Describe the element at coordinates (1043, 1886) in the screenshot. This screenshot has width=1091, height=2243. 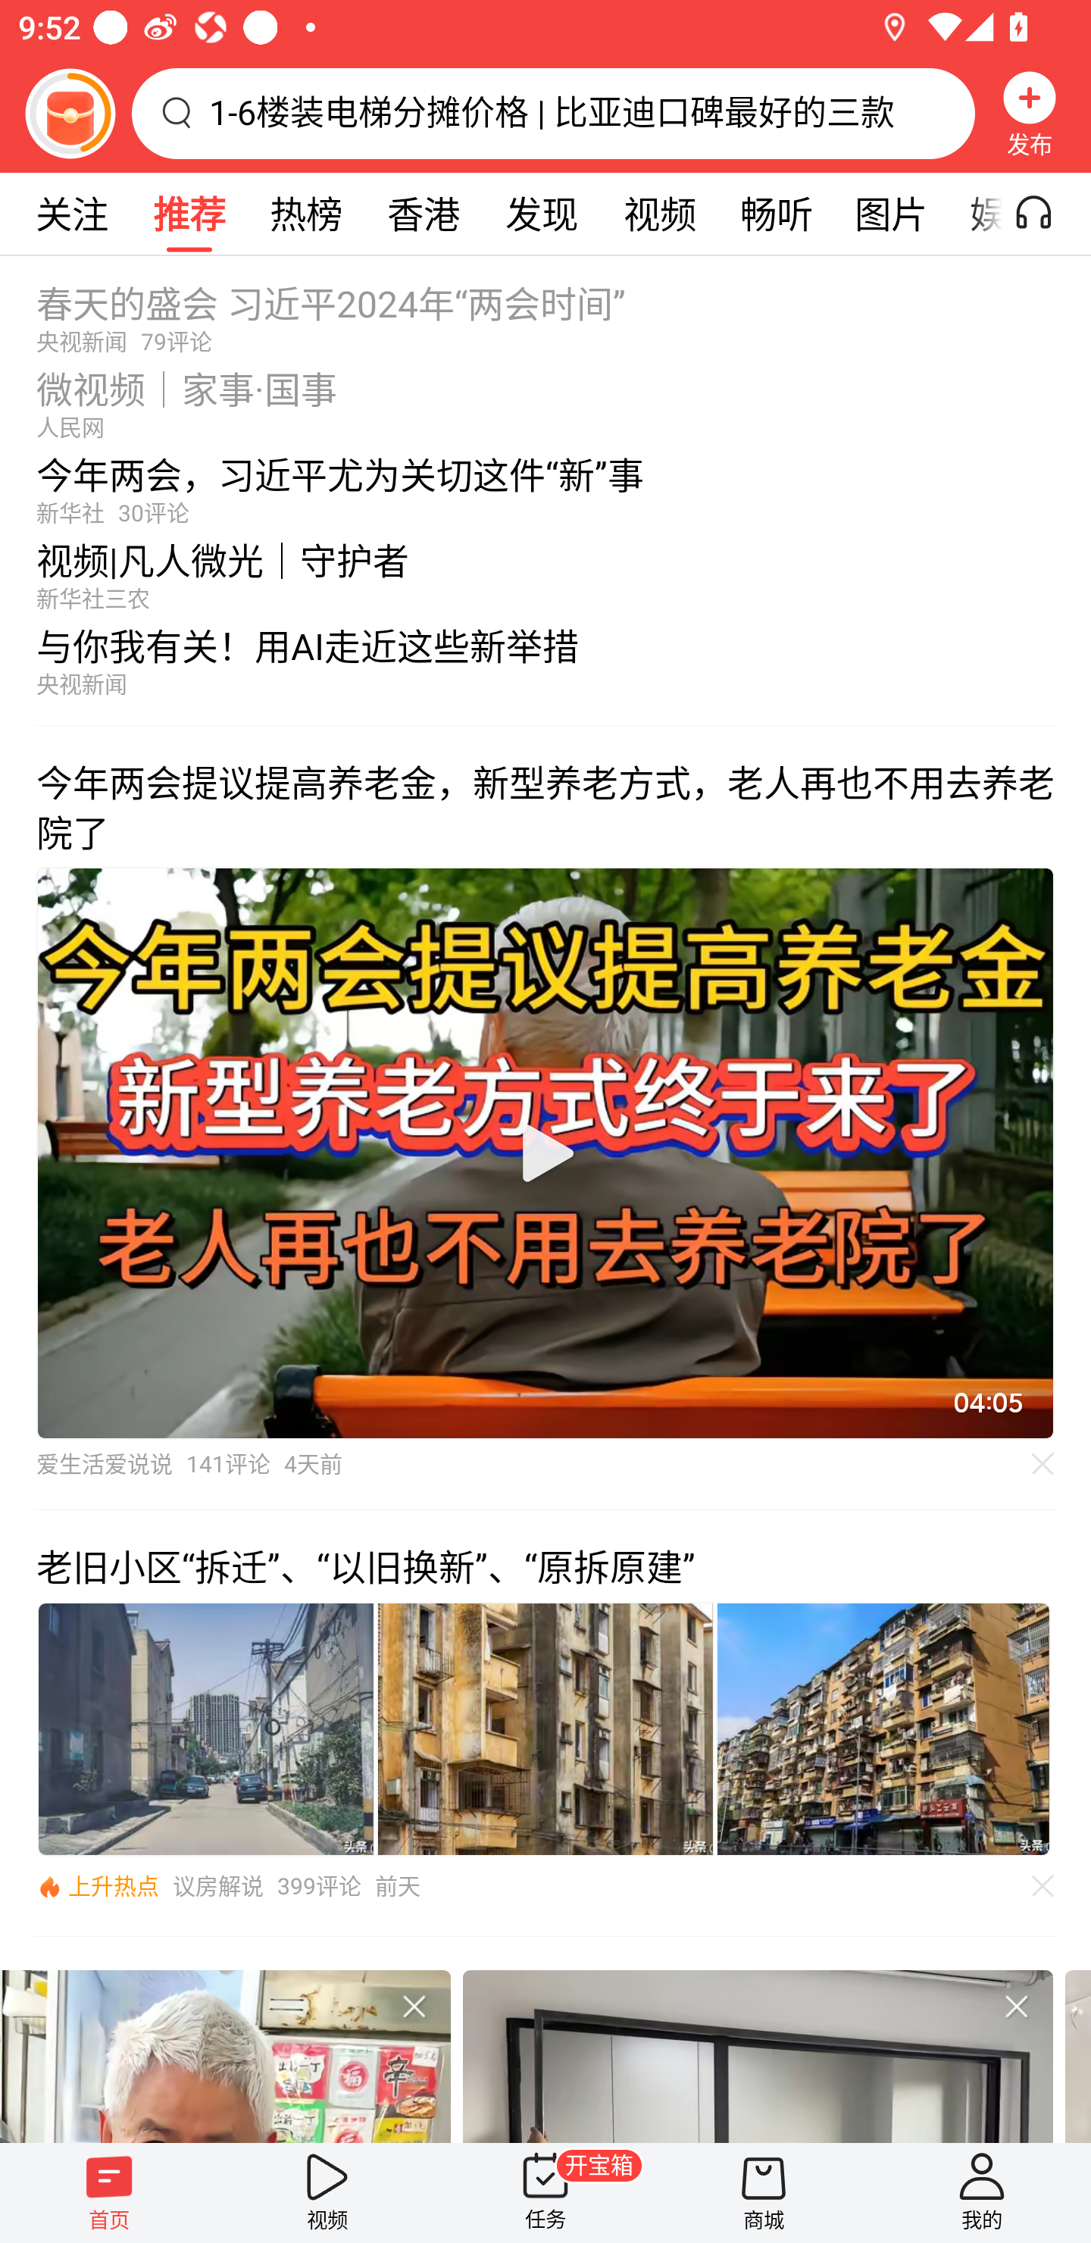
I see `不感兴趣` at that location.